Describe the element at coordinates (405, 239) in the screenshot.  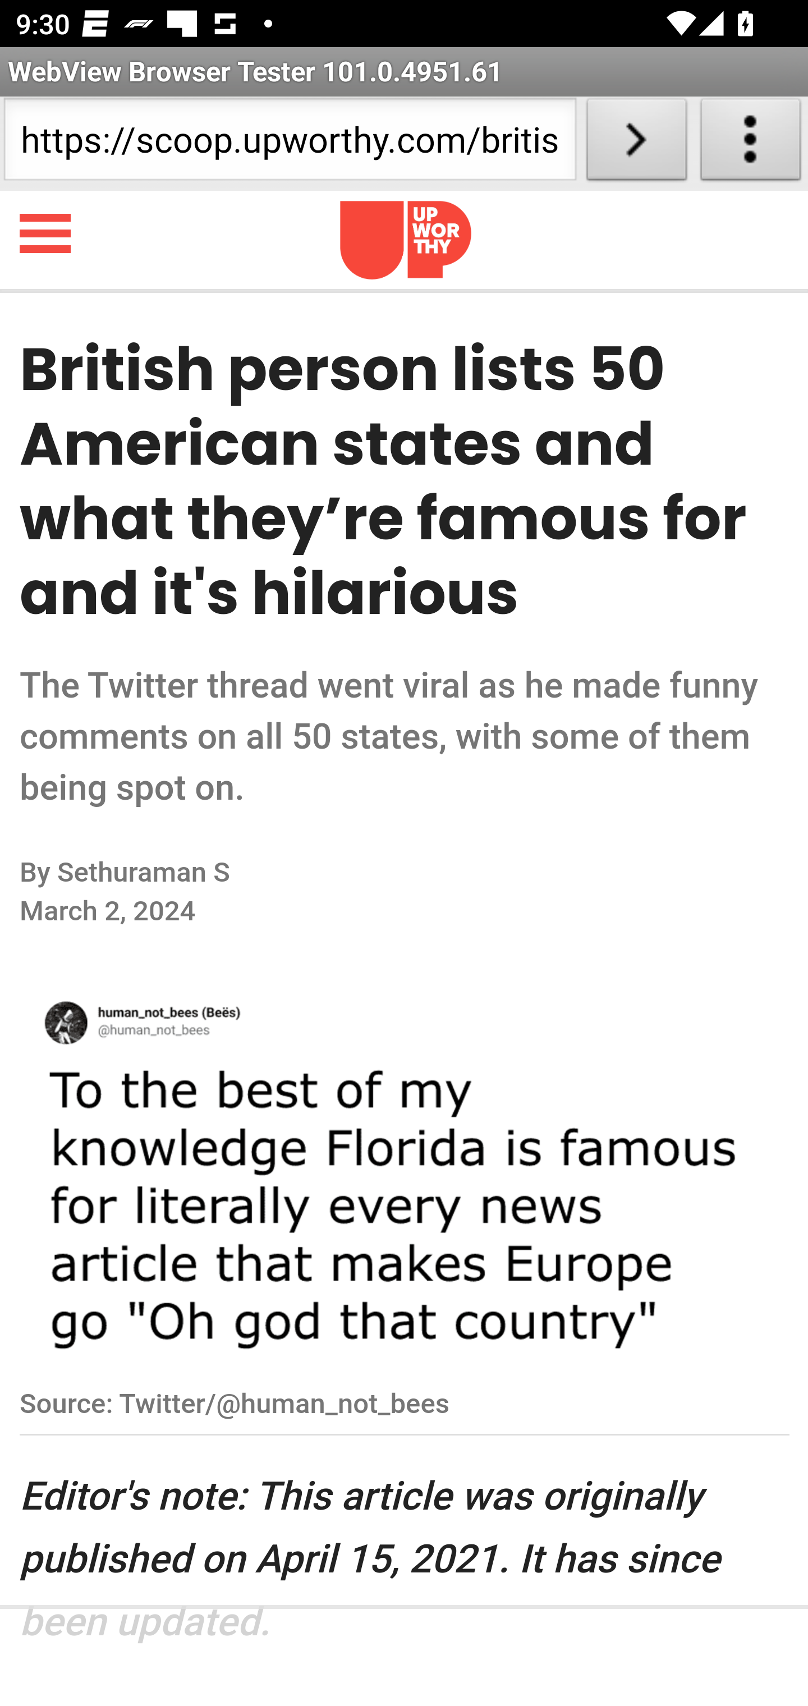
I see `Upworthy` at that location.